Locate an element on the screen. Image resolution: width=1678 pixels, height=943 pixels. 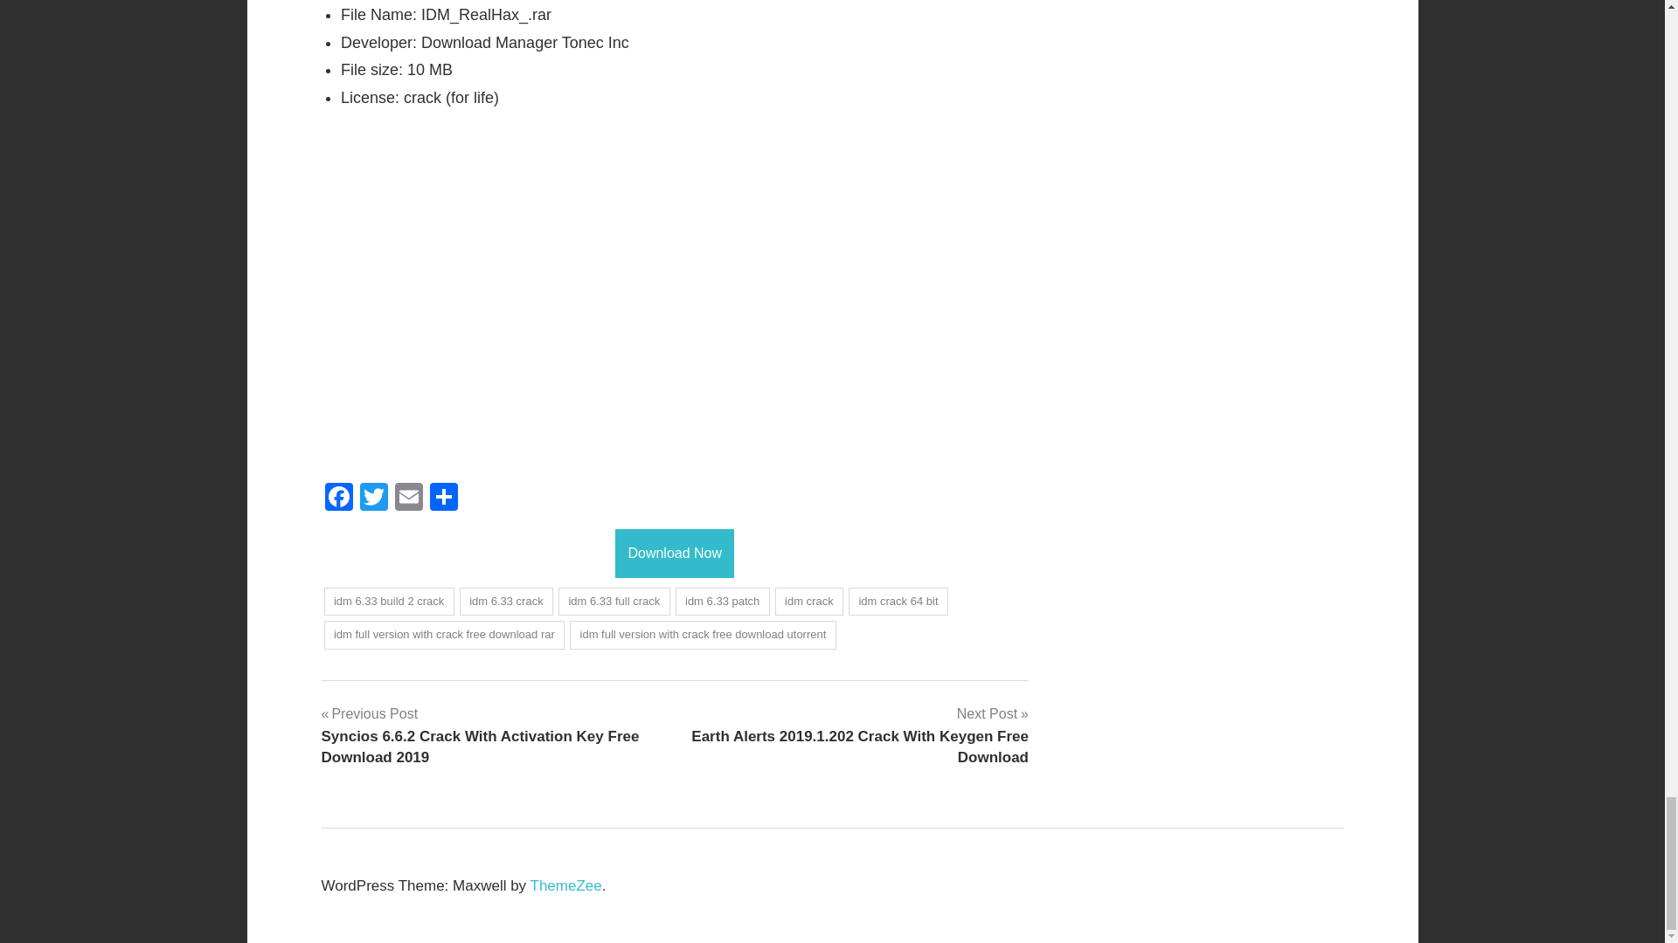
idm 6.33 build 2 crack is located at coordinates (388, 602).